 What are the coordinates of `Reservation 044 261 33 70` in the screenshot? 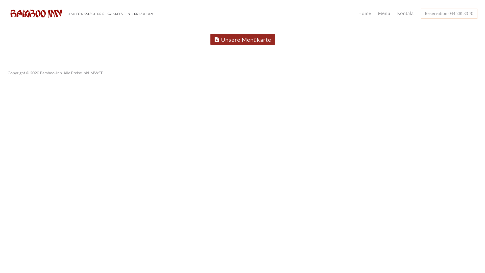 It's located at (449, 13).